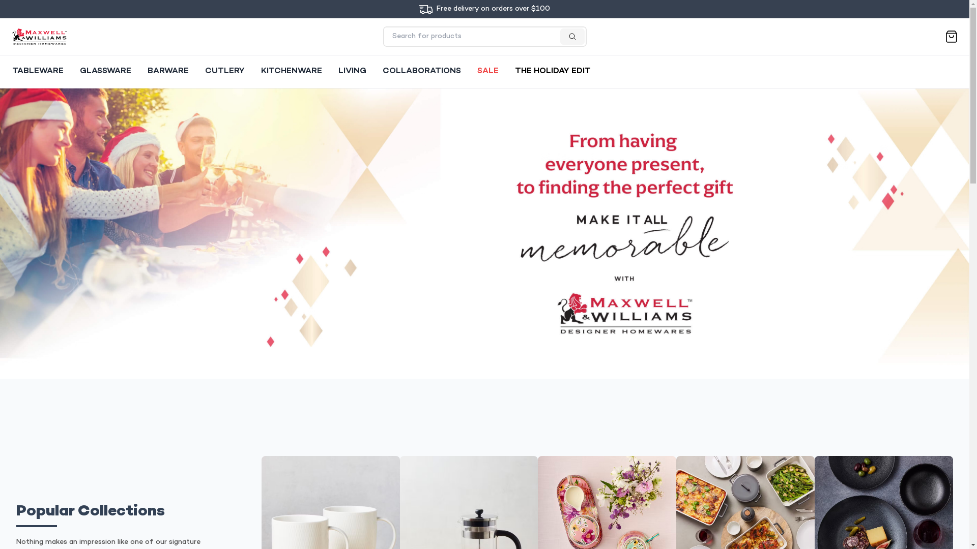 The width and height of the screenshot is (977, 549). What do you see at coordinates (225, 72) in the screenshot?
I see `CUTLERY` at bounding box center [225, 72].